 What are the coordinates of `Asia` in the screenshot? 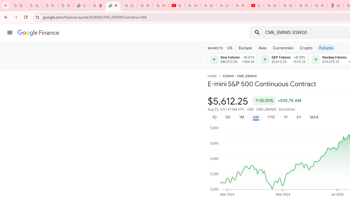 It's located at (262, 48).